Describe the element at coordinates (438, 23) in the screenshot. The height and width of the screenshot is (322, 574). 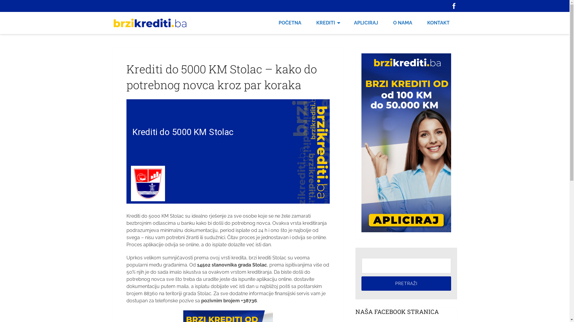
I see `KONTAKT` at that location.